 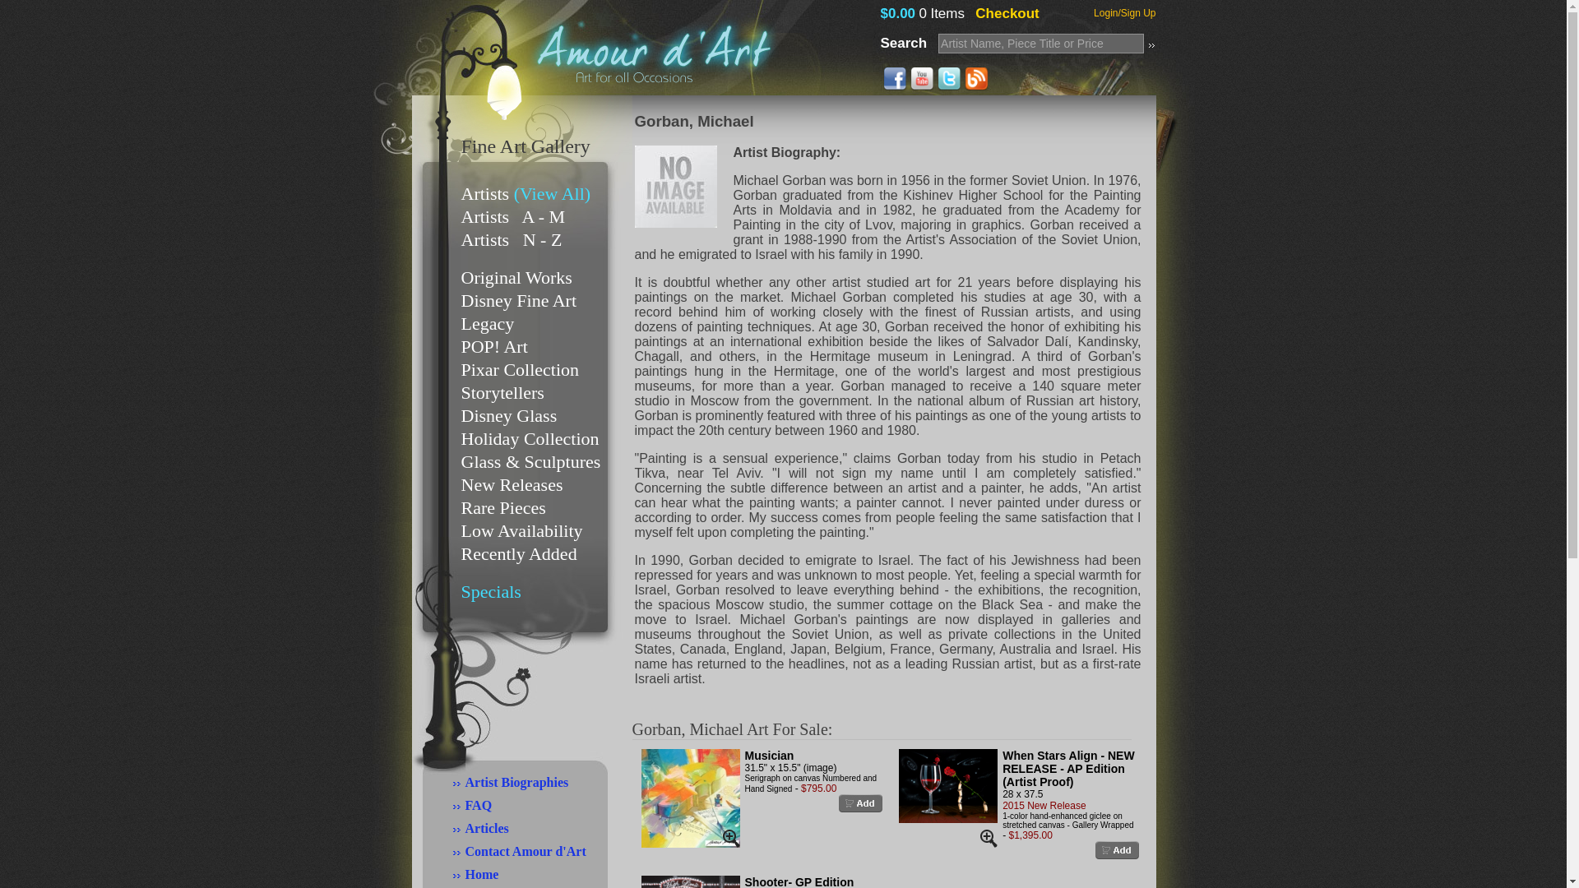 I want to click on Articles, so click(x=487, y=829).